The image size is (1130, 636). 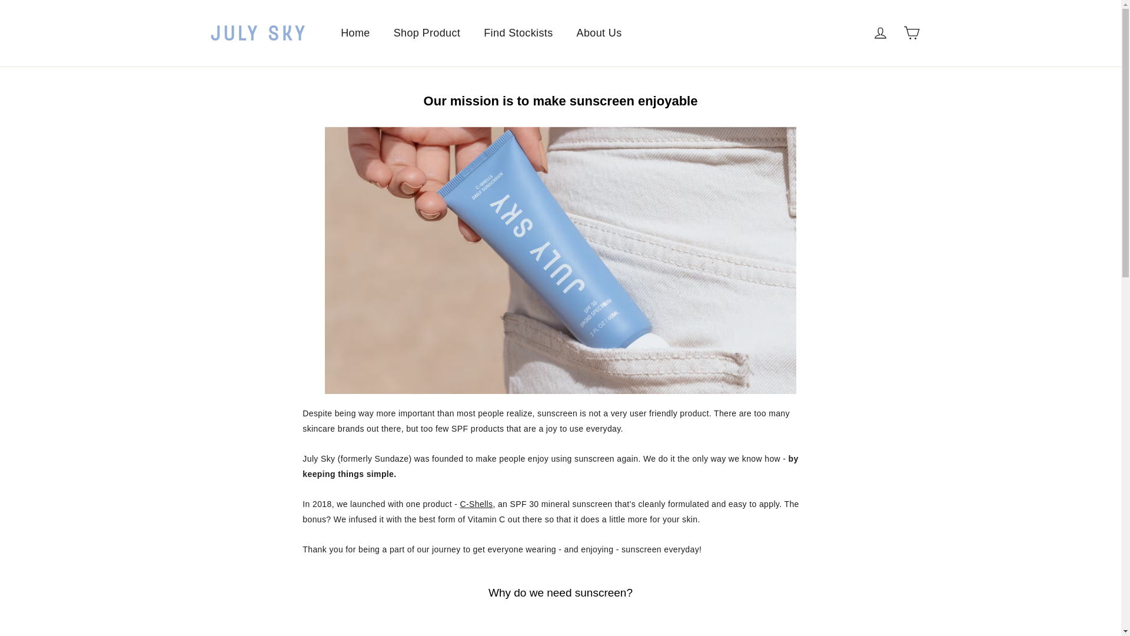 What do you see at coordinates (518, 33) in the screenshot?
I see `Find Stockists` at bounding box center [518, 33].